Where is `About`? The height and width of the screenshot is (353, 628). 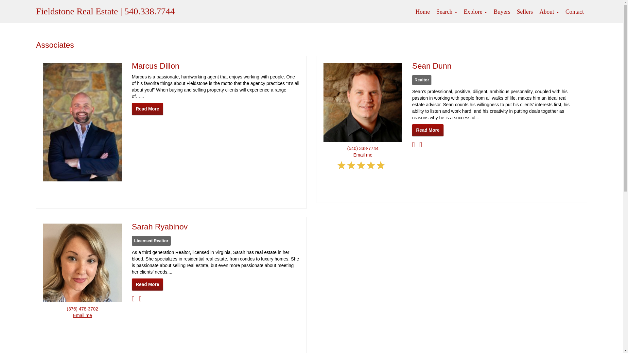 About is located at coordinates (549, 11).